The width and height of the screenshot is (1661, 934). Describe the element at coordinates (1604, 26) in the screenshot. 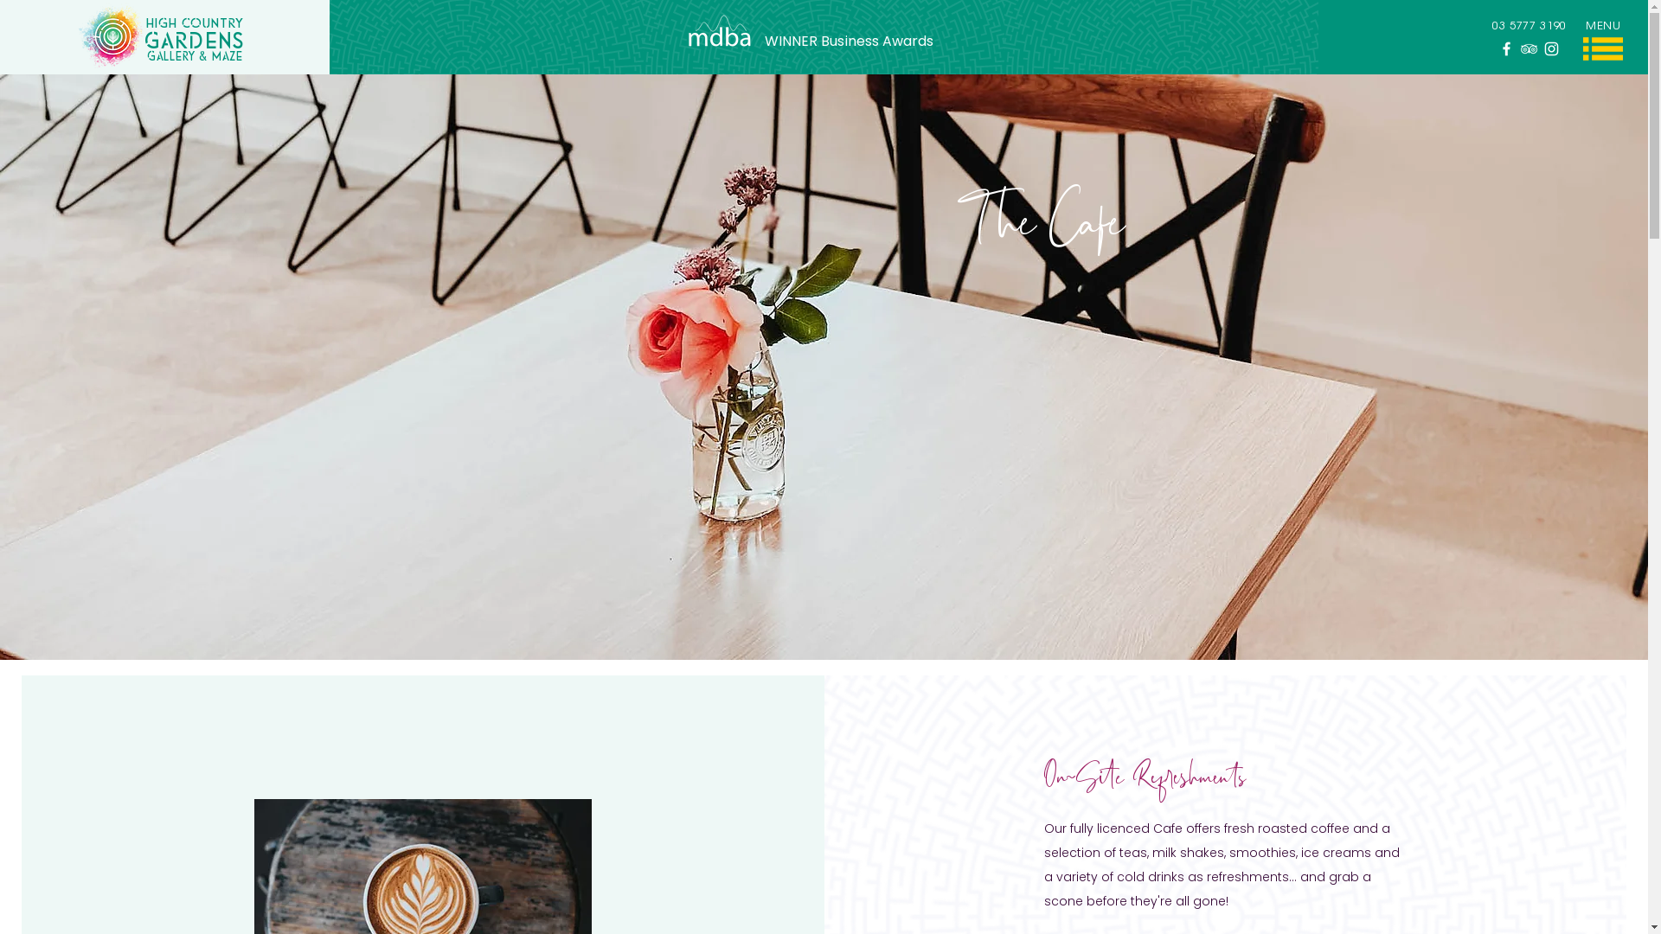

I see `MENU` at that location.